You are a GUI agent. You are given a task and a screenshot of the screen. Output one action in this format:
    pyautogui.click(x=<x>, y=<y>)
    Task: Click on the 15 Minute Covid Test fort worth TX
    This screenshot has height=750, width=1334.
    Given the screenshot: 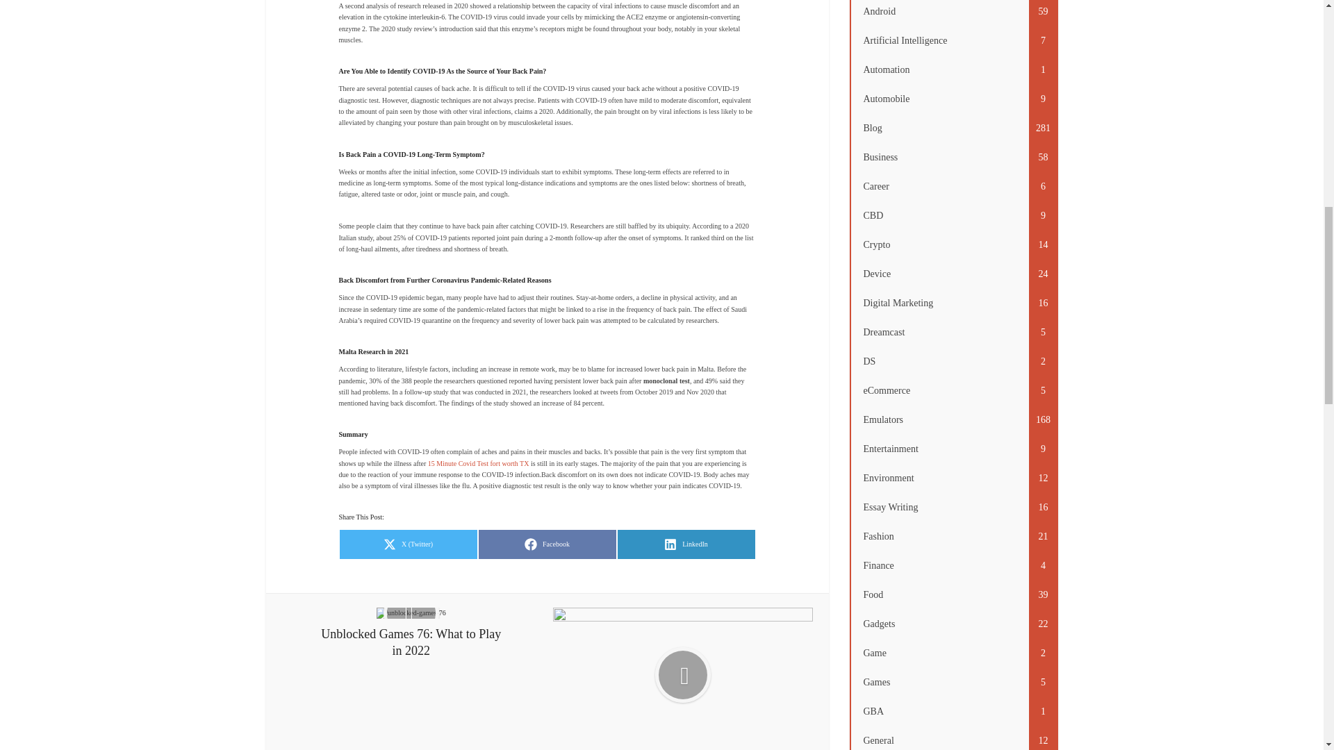 What is the action you would take?
    pyautogui.click(x=686, y=544)
    